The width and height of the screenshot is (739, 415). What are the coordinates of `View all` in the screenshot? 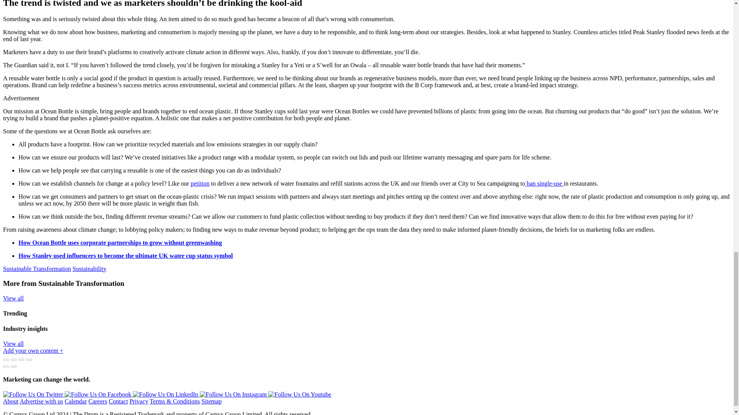 It's located at (13, 344).